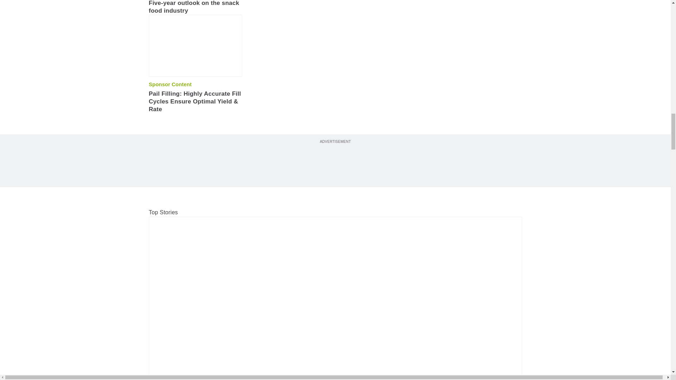  Describe the element at coordinates (170, 84) in the screenshot. I see `Sponsor Content` at that location.